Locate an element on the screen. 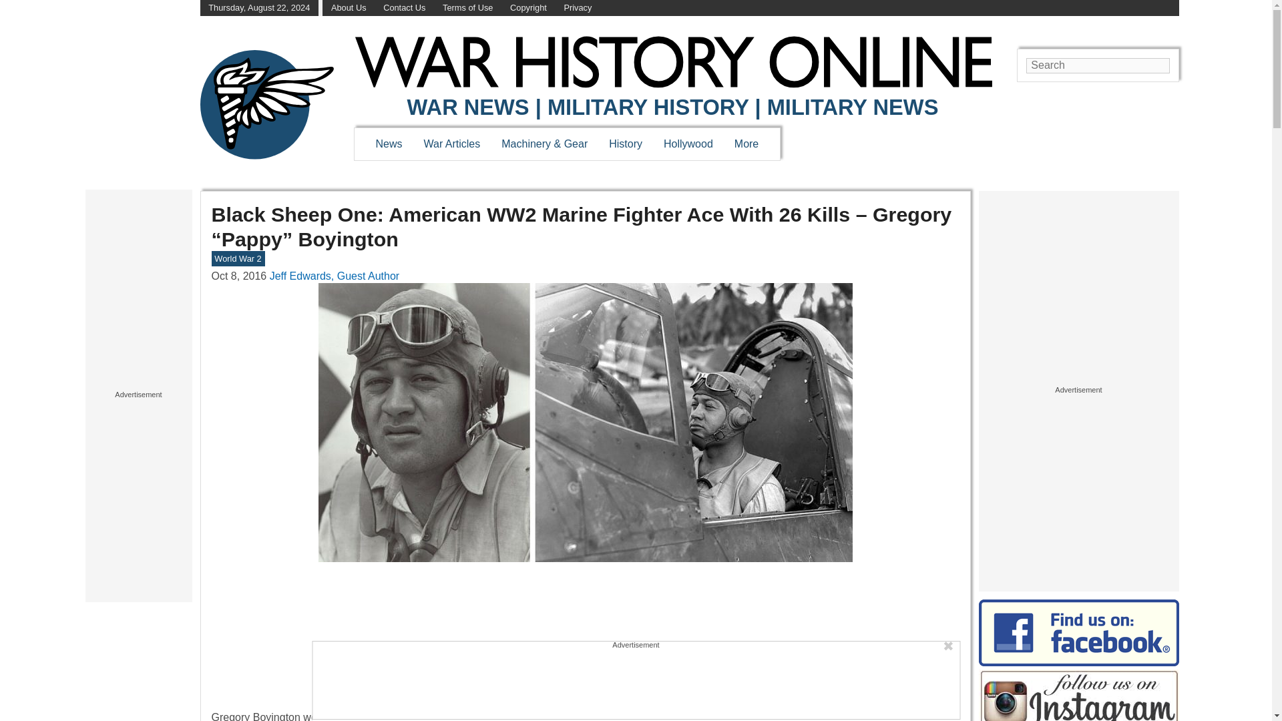  Privacy is located at coordinates (577, 8).